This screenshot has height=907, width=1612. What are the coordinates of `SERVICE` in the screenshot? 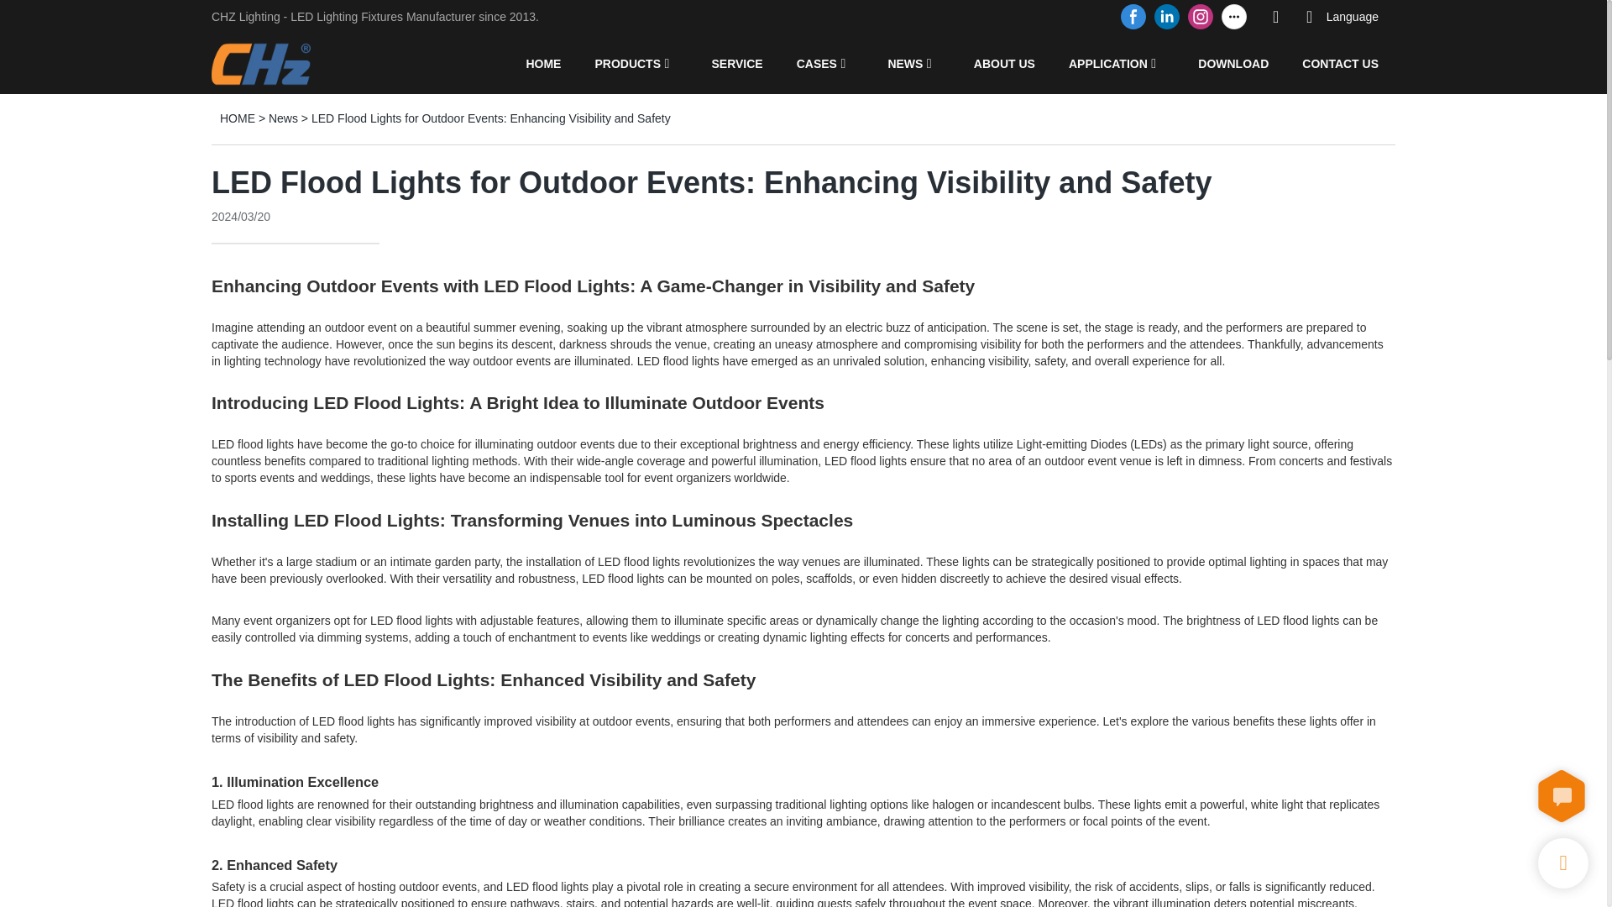 It's located at (736, 63).